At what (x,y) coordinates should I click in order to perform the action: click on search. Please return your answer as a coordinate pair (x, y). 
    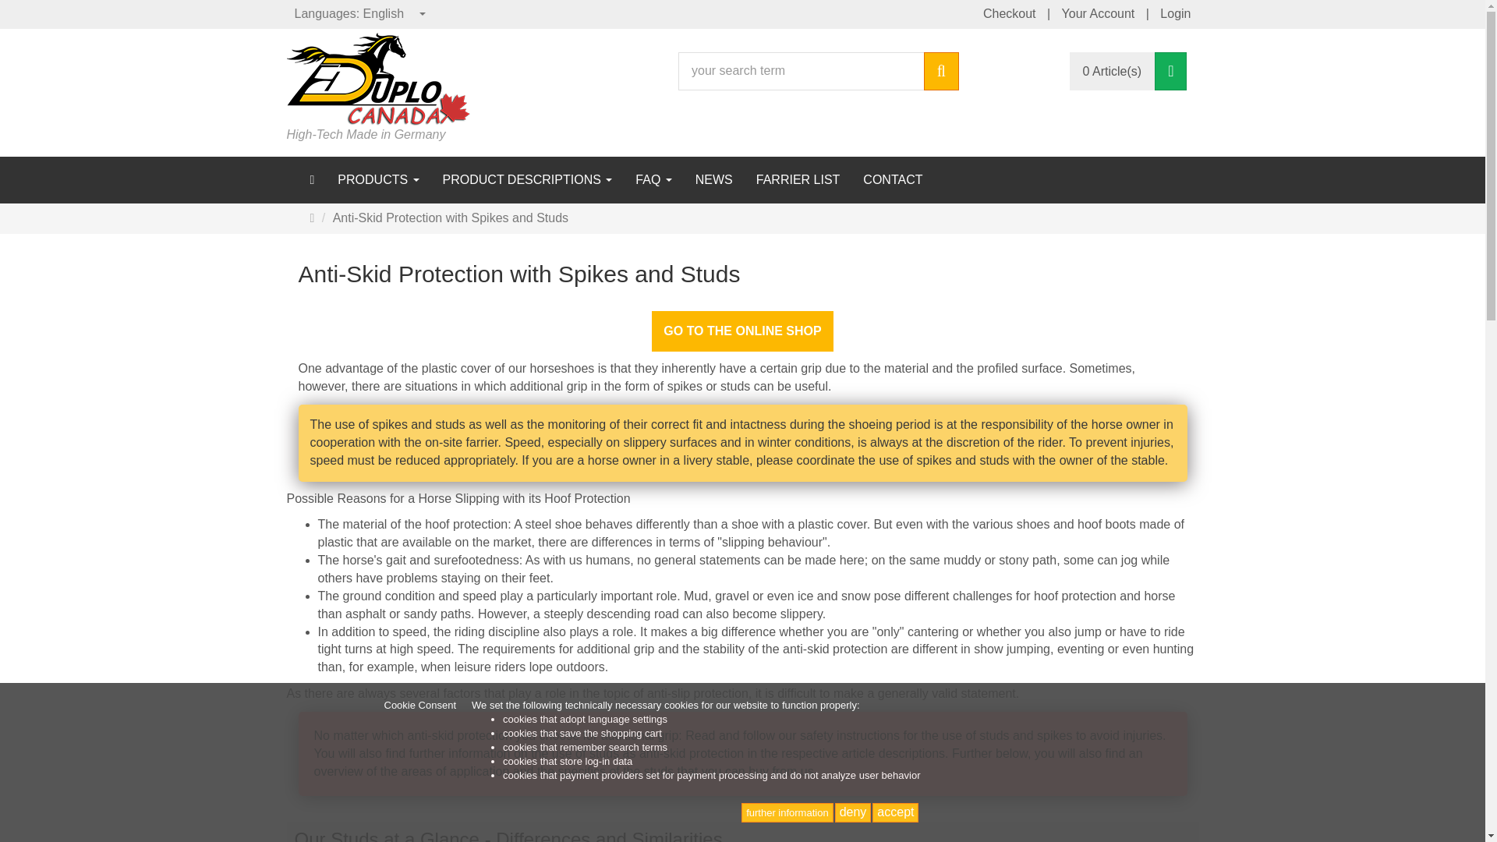
    Looking at the image, I should click on (941, 70).